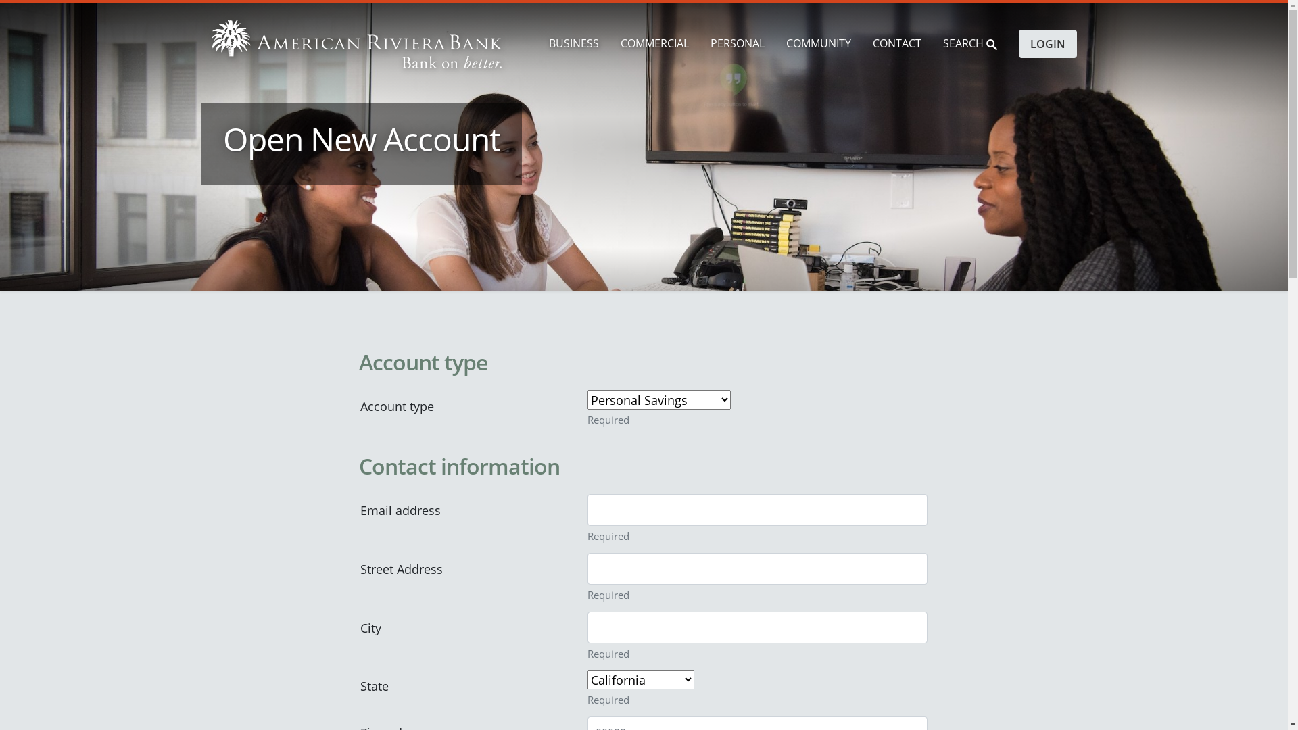 The height and width of the screenshot is (730, 1298). Describe the element at coordinates (896, 43) in the screenshot. I see `CONTACT` at that location.